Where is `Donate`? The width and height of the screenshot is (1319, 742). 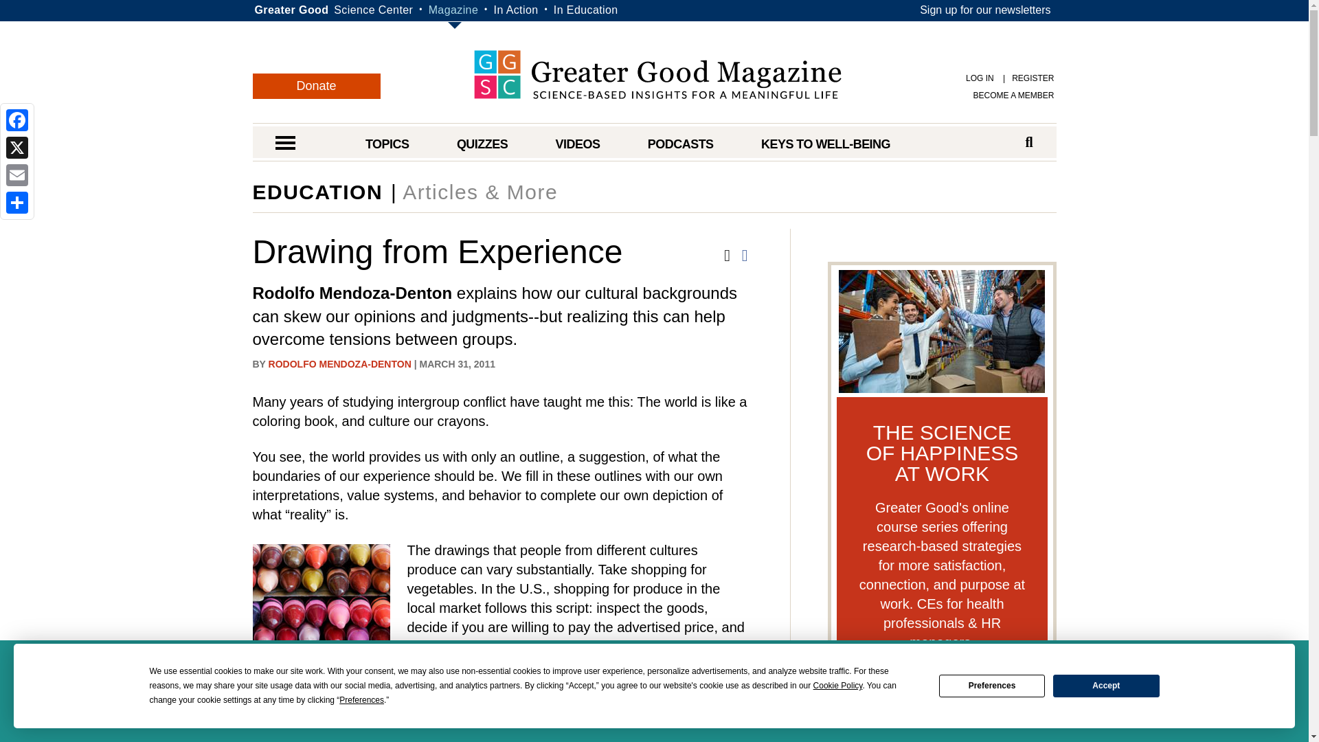
Donate is located at coordinates (317, 85).